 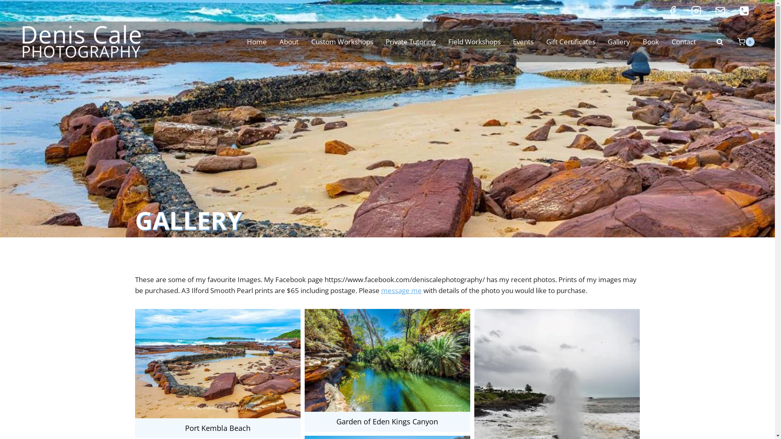 What do you see at coordinates (619, 42) in the screenshot?
I see `Gallery` at bounding box center [619, 42].